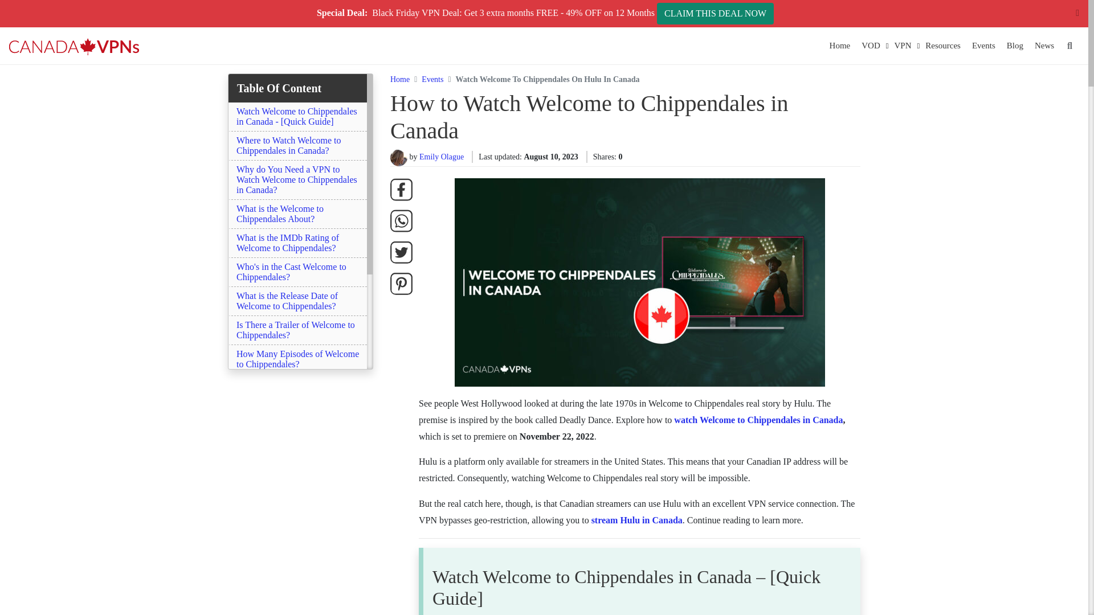 This screenshot has width=1094, height=615. Describe the element at coordinates (840, 46) in the screenshot. I see `Home` at that location.